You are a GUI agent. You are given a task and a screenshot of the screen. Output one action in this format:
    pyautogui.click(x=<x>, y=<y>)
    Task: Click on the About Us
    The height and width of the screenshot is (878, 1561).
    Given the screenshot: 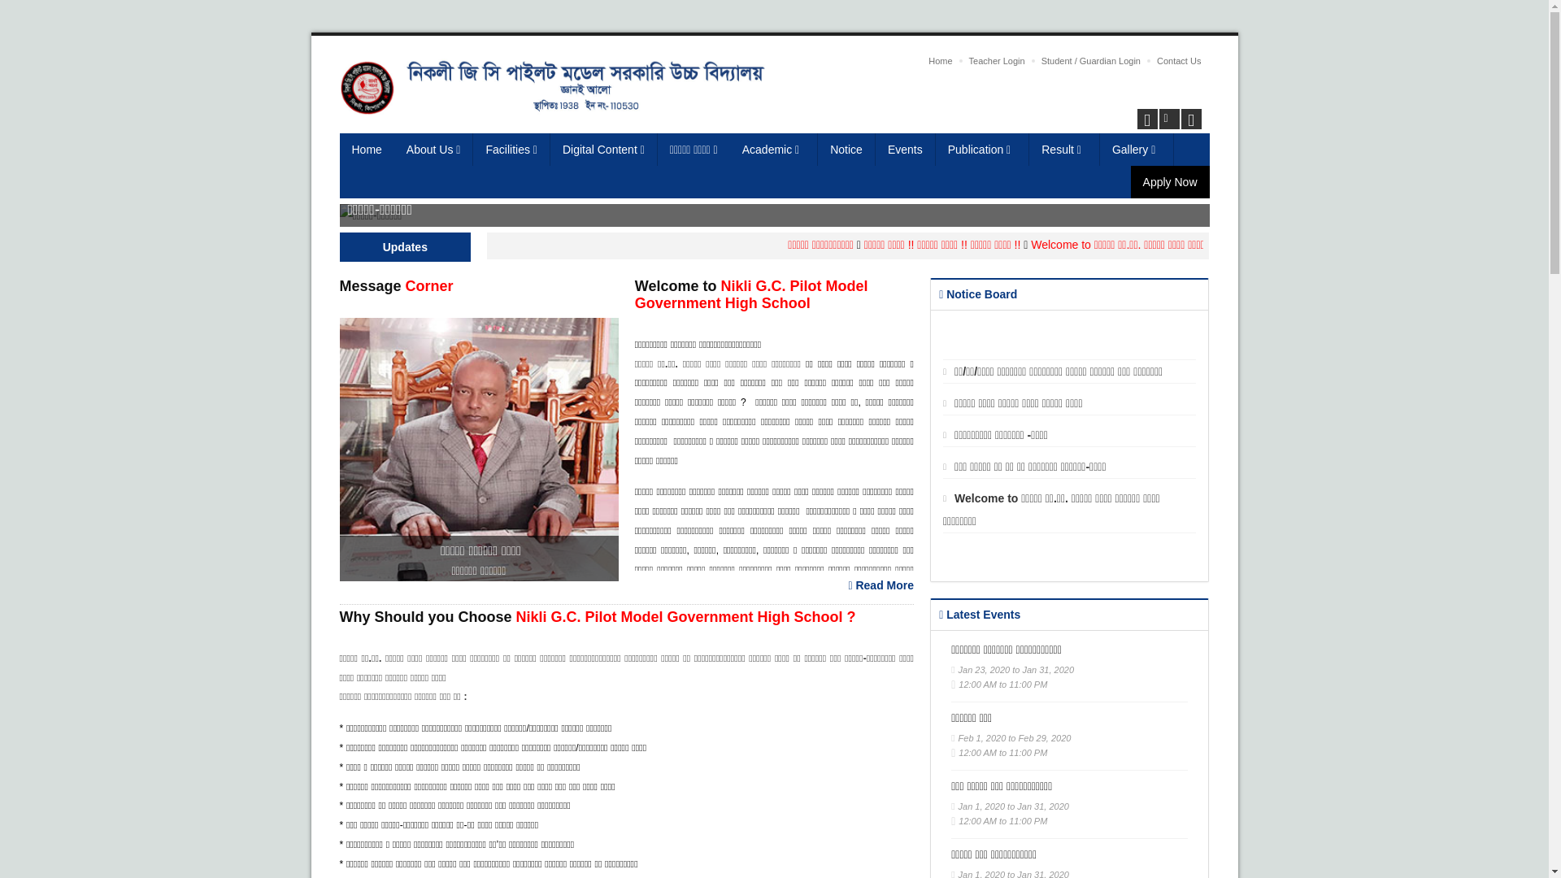 What is the action you would take?
    pyautogui.click(x=434, y=150)
    